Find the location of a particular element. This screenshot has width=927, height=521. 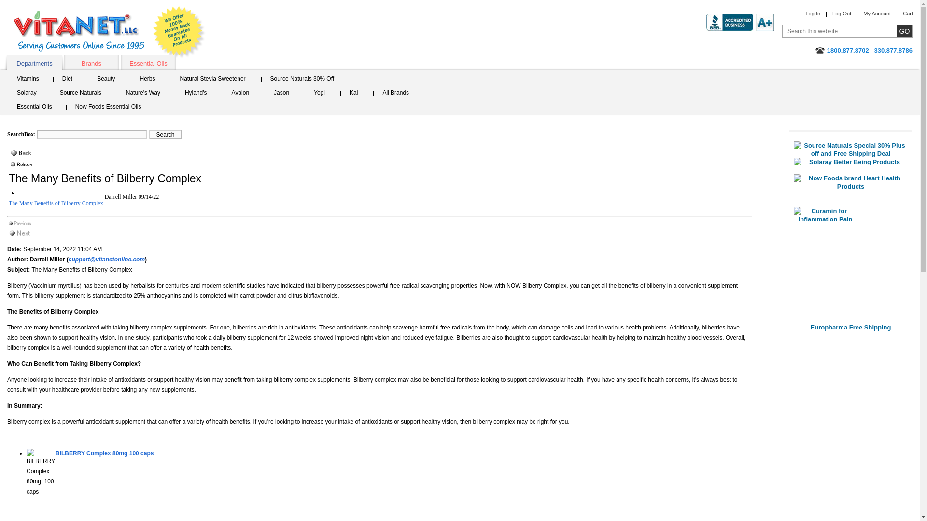

go is located at coordinates (905, 31).